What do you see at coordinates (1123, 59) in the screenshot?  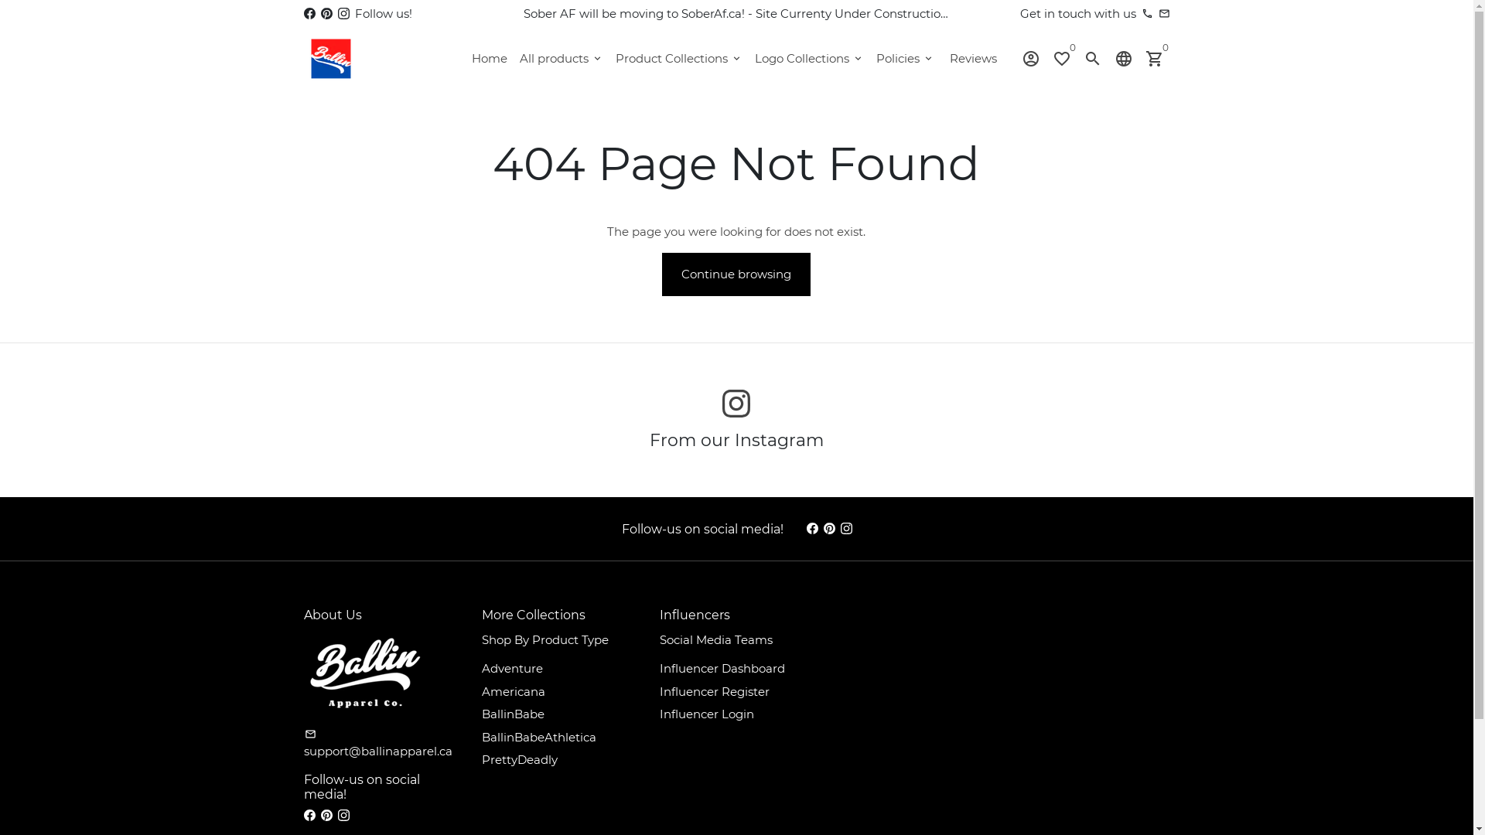 I see `language` at bounding box center [1123, 59].